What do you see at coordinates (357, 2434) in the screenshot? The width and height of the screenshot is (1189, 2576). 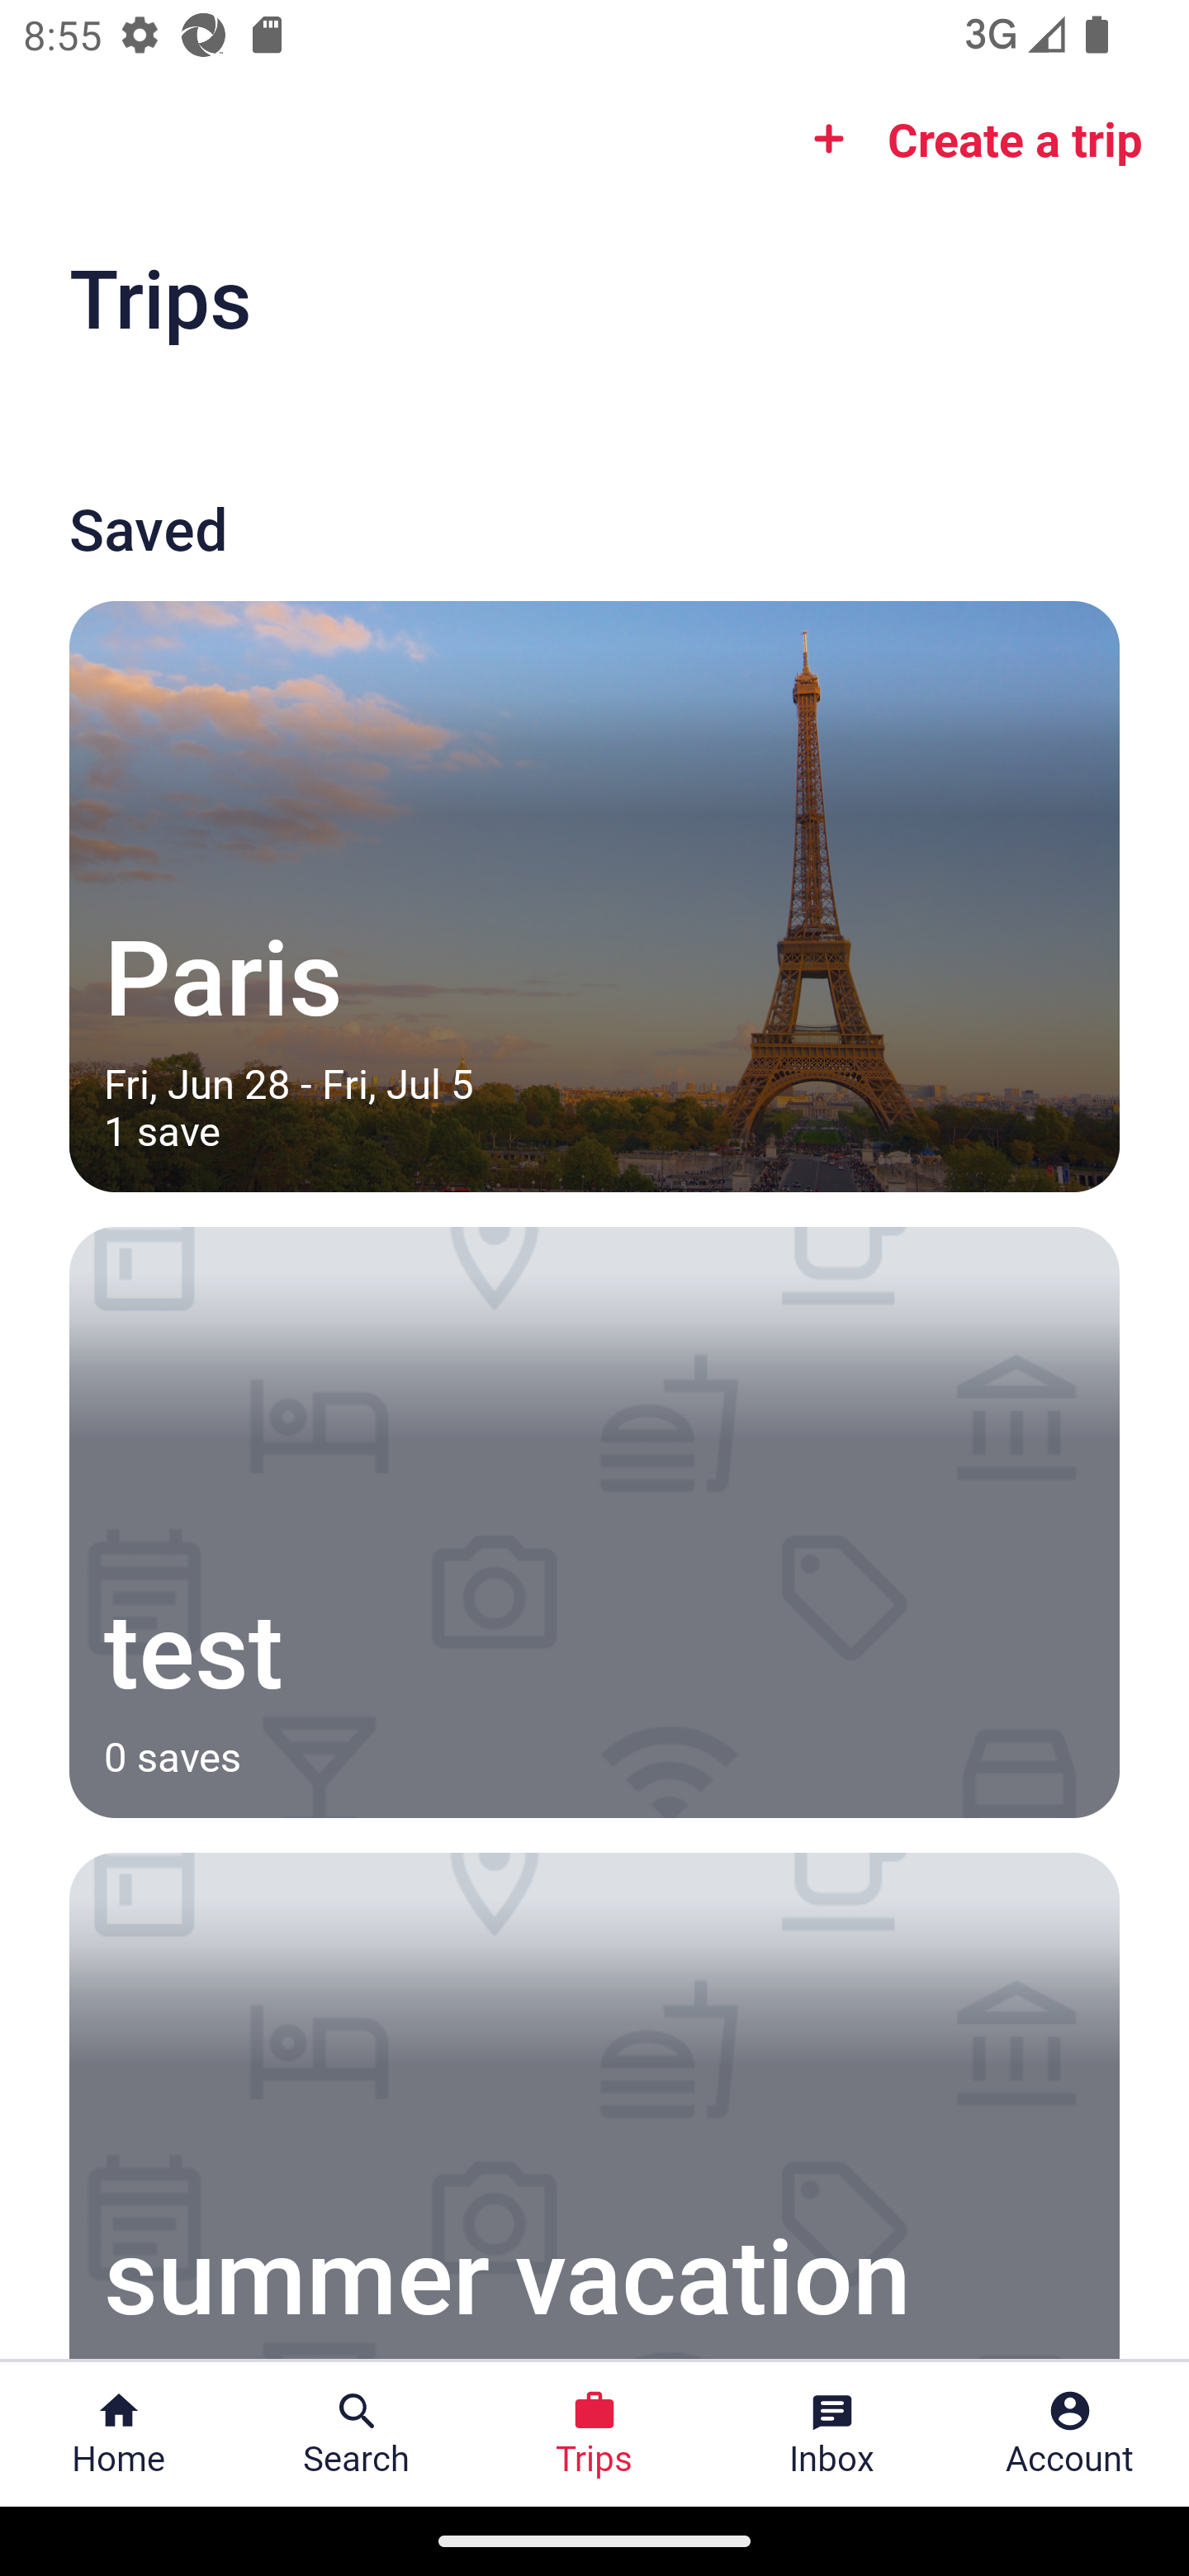 I see `Search Search Button` at bounding box center [357, 2434].